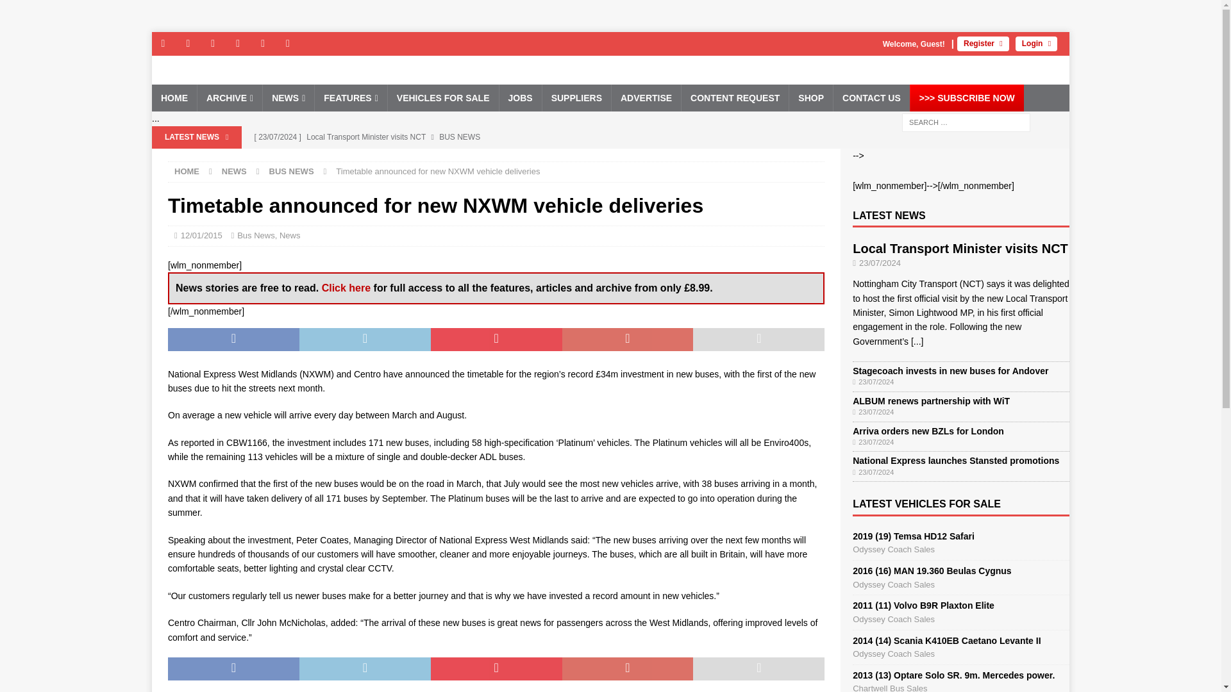 The height and width of the screenshot is (692, 1231). What do you see at coordinates (810, 97) in the screenshot?
I see `SHOP` at bounding box center [810, 97].